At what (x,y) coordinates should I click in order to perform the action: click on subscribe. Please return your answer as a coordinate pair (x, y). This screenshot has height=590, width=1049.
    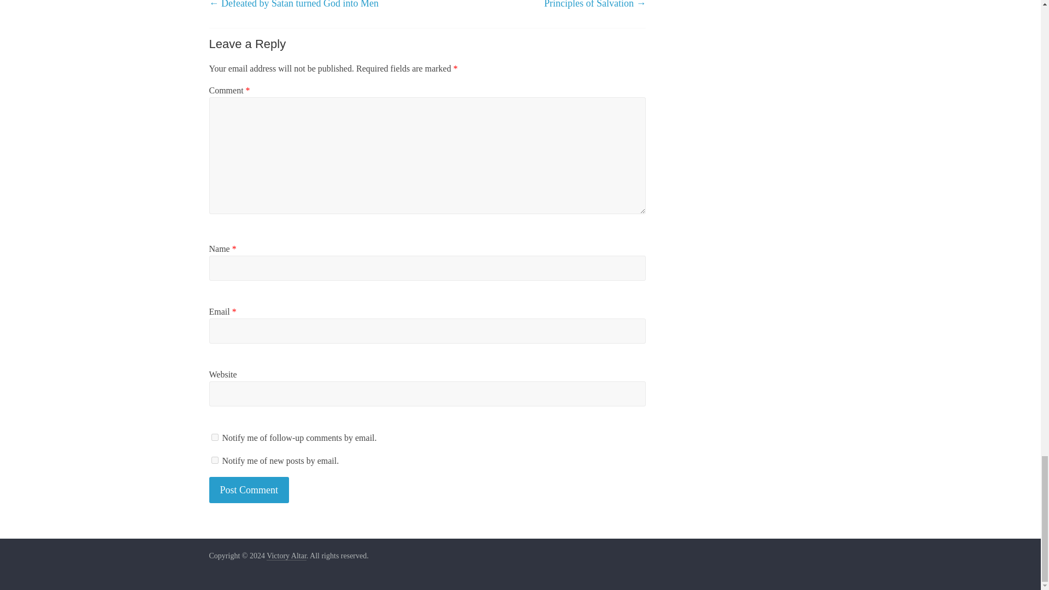
    Looking at the image, I should click on (214, 437).